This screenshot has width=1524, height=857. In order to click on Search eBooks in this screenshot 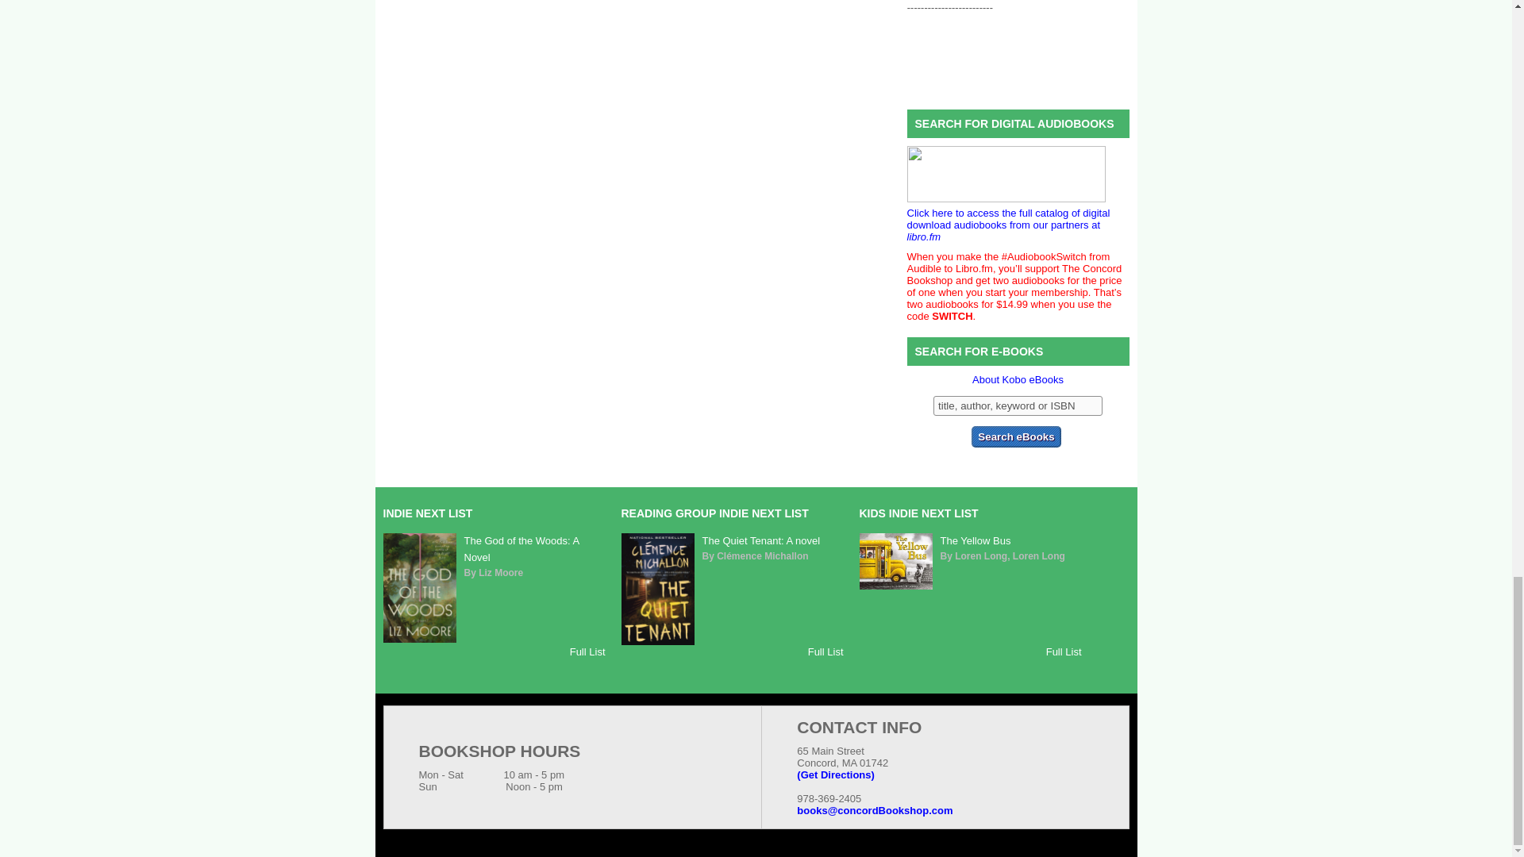, I will do `click(1016, 436)`.